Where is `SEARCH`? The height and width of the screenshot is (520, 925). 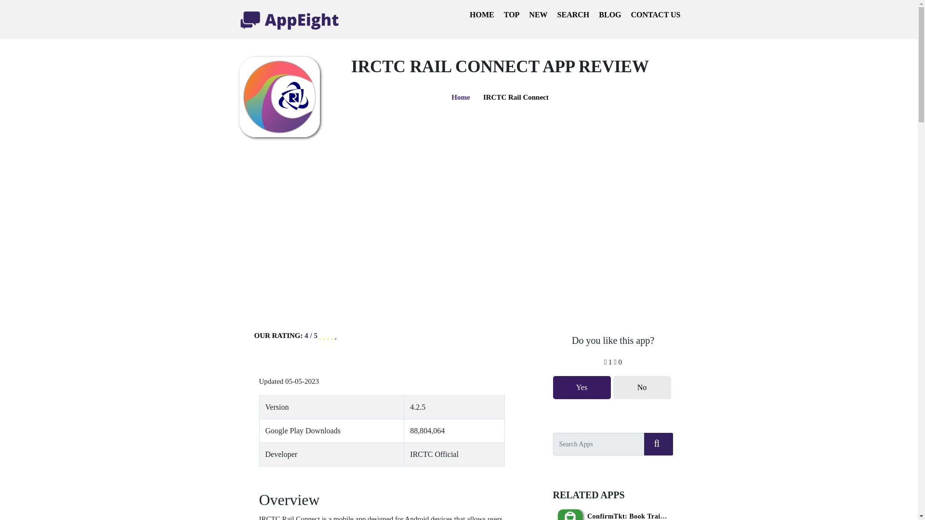
SEARCH is located at coordinates (573, 14).